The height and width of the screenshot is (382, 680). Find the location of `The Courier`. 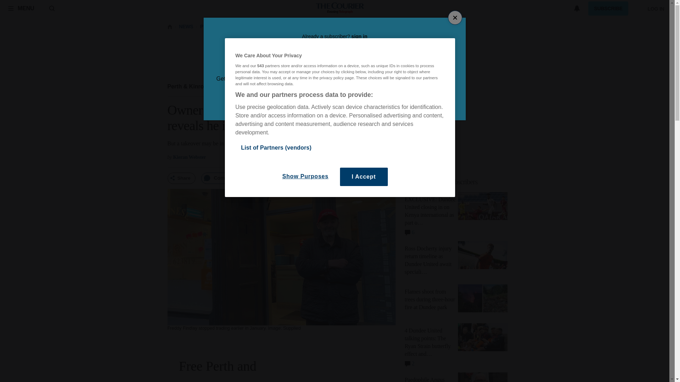

The Courier is located at coordinates (340, 8).